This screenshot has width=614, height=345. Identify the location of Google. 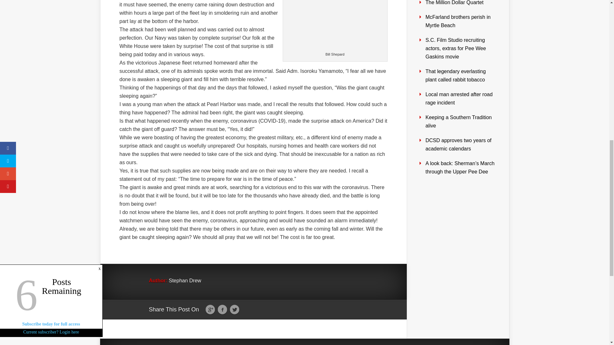
(210, 310).